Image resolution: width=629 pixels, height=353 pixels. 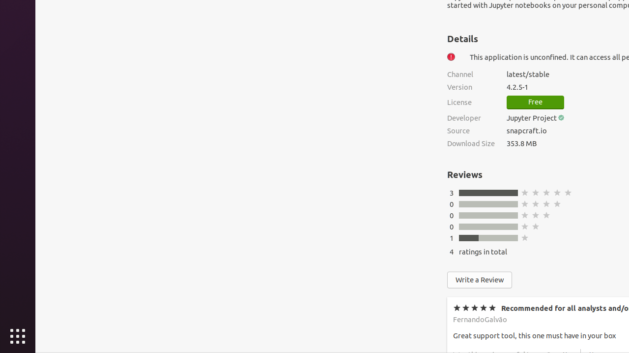 What do you see at coordinates (536, 102) in the screenshot?
I see `Free` at bounding box center [536, 102].